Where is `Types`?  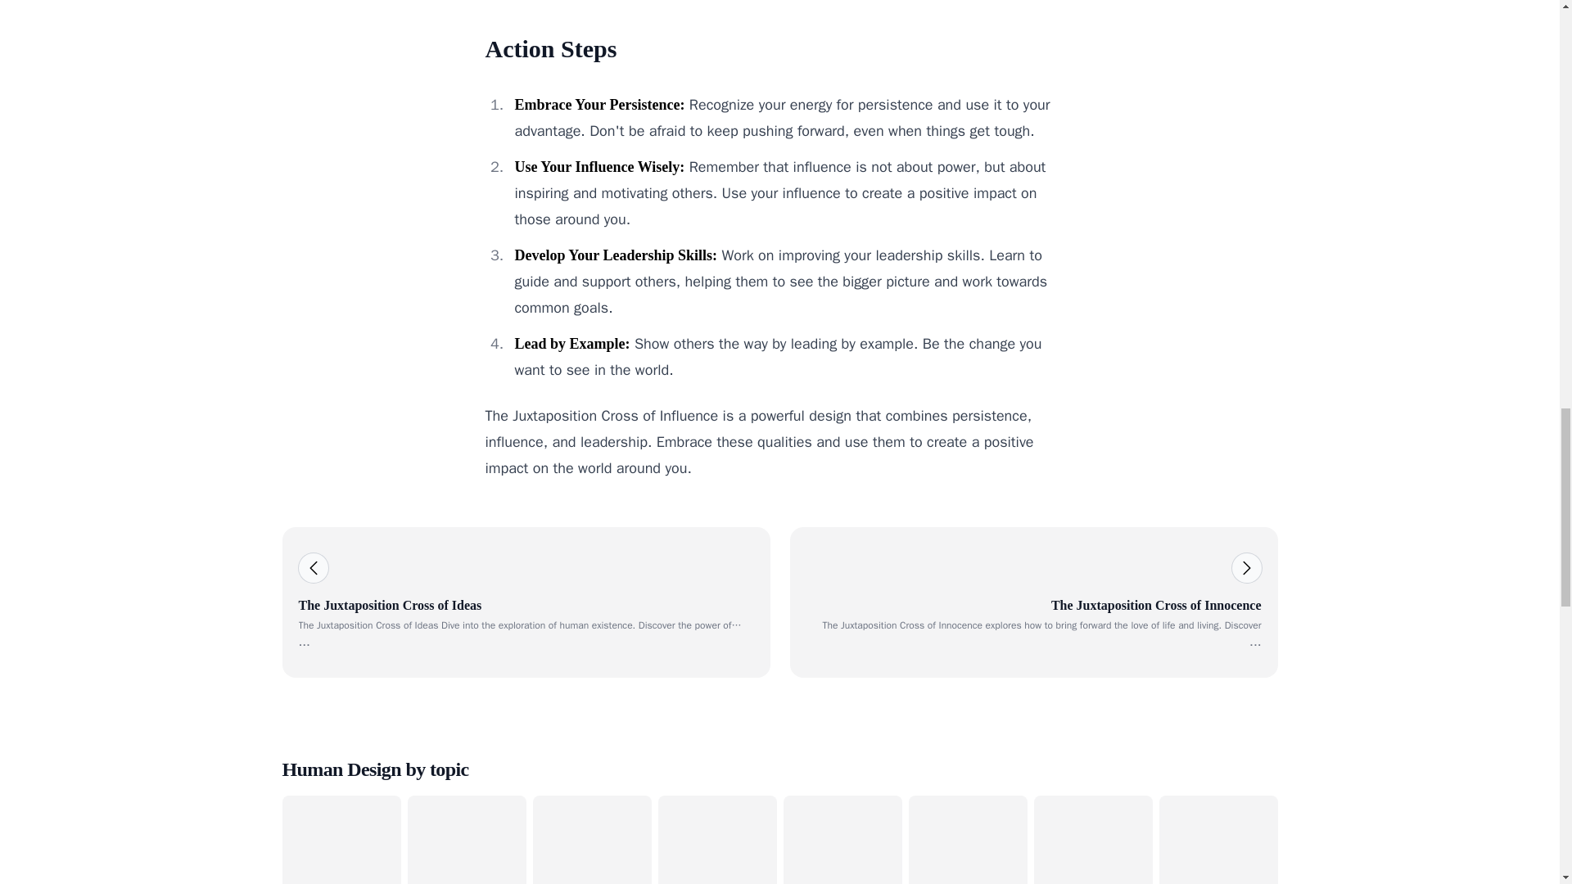
Types is located at coordinates (341, 840).